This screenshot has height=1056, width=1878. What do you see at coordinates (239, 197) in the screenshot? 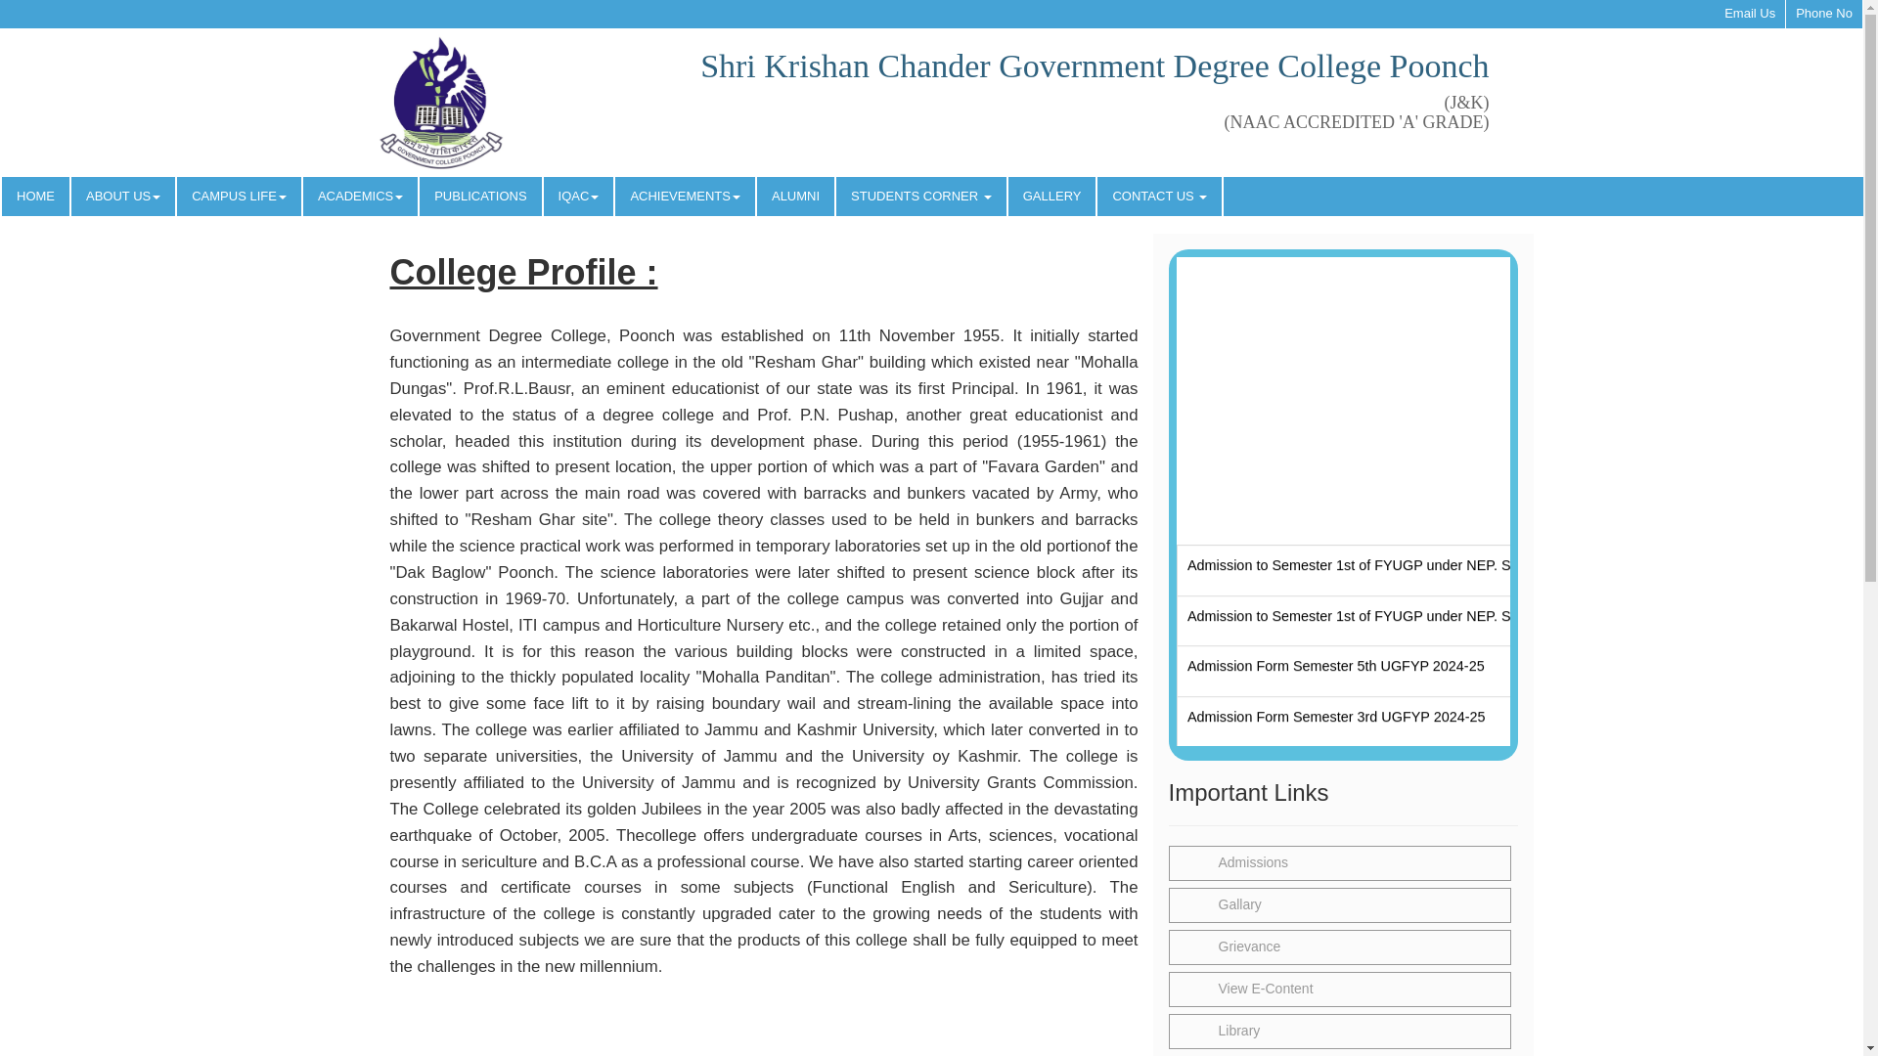
I see `CAMPUS LIFE` at bounding box center [239, 197].